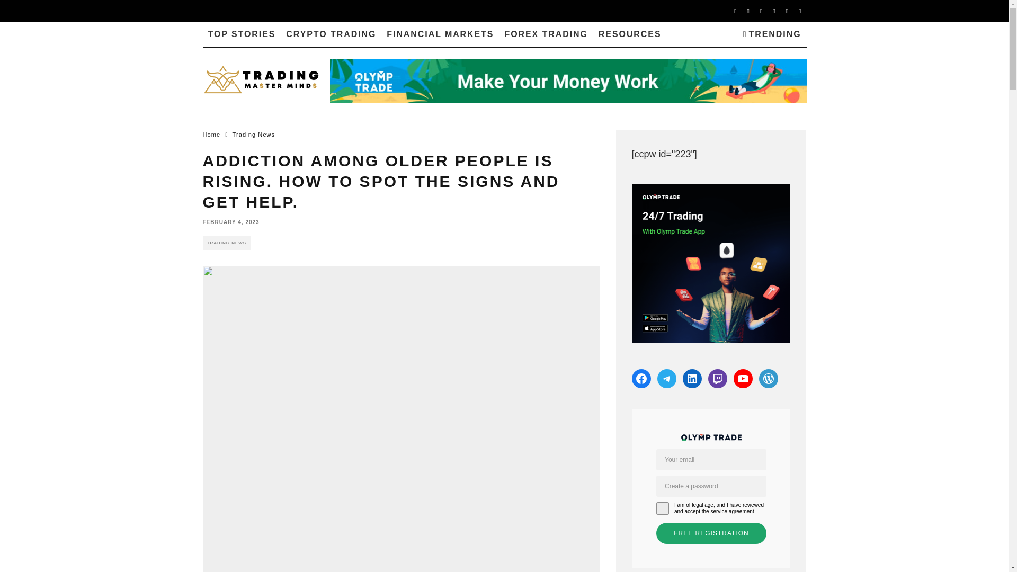  Describe the element at coordinates (546, 34) in the screenshot. I see `FOREX TRADING` at that location.